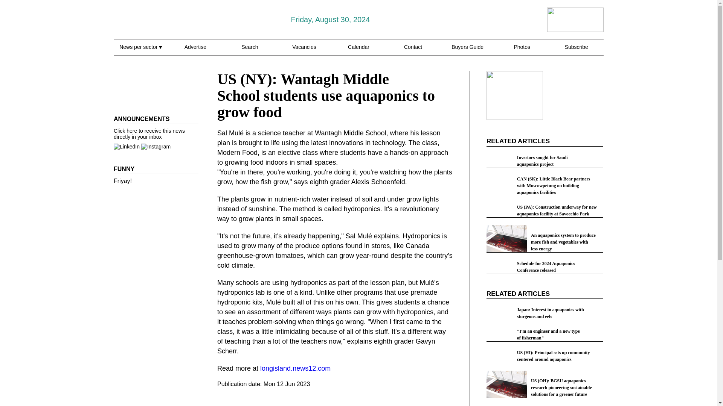 The image size is (723, 406). I want to click on Advertise, so click(195, 51).